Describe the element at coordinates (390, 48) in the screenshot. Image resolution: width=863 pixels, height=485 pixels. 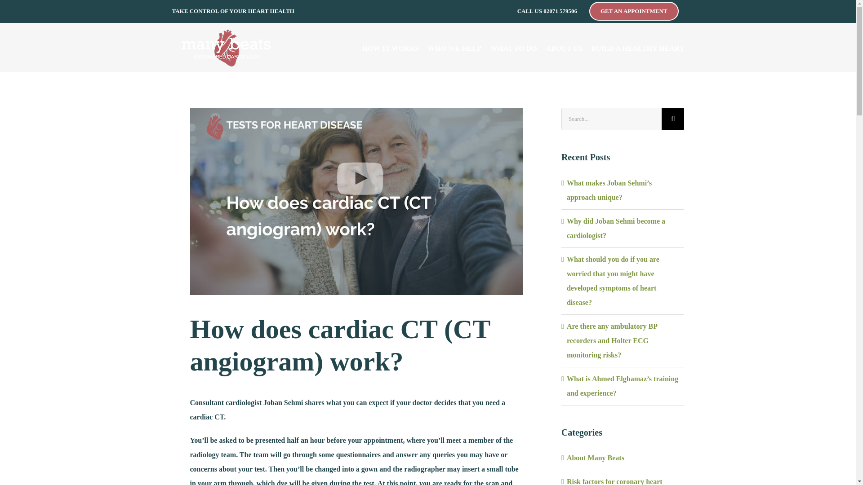
I see `HOW IT WORKS` at that location.